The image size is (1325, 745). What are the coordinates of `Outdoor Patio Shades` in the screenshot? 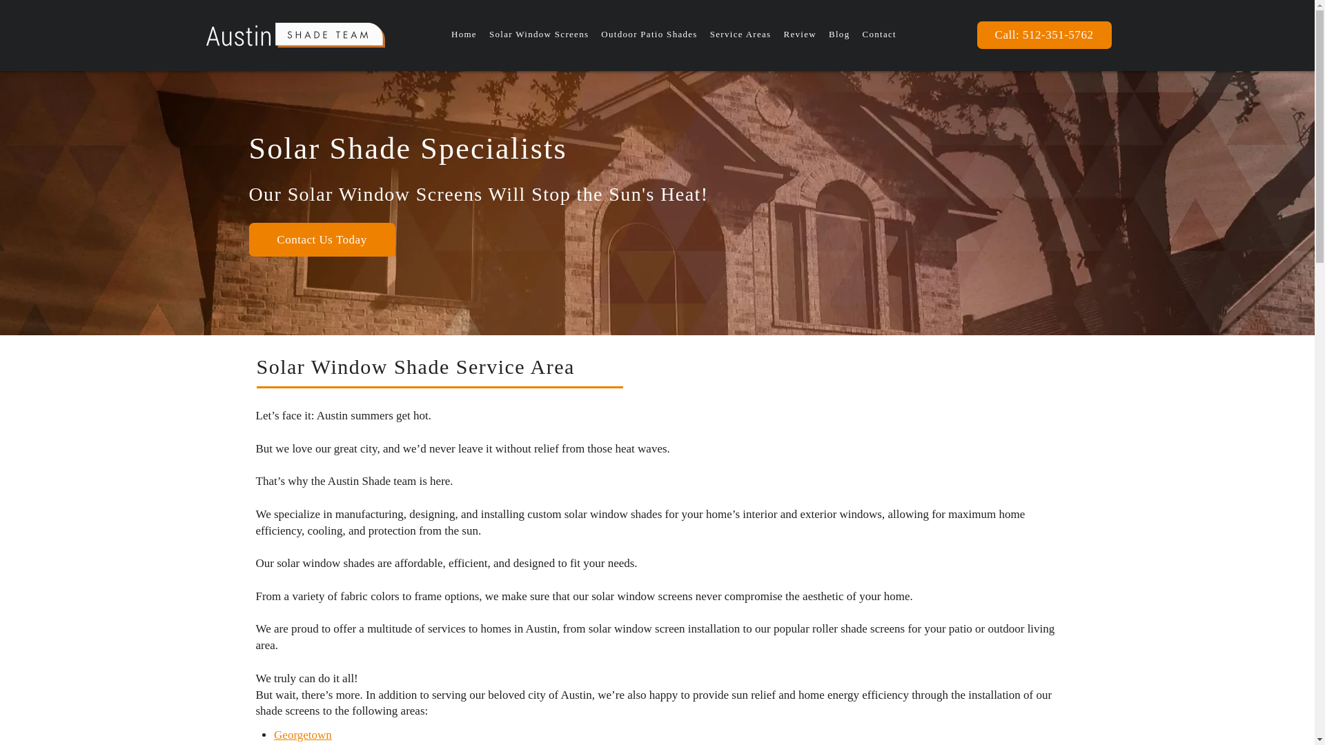 It's located at (649, 35).